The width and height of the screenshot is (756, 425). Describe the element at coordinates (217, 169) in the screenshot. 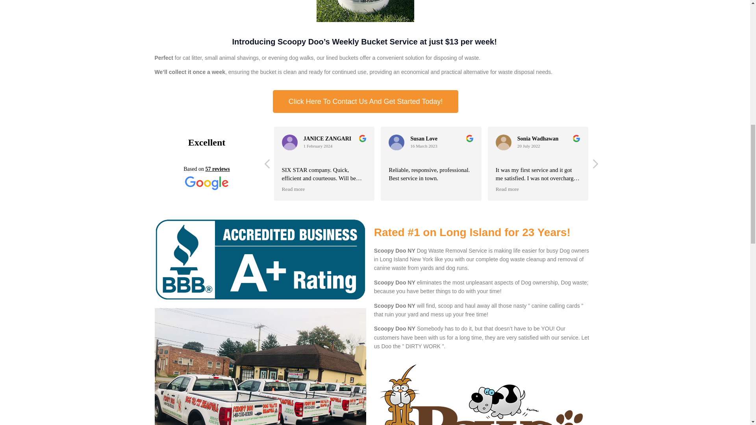

I see `57 reviews` at that location.